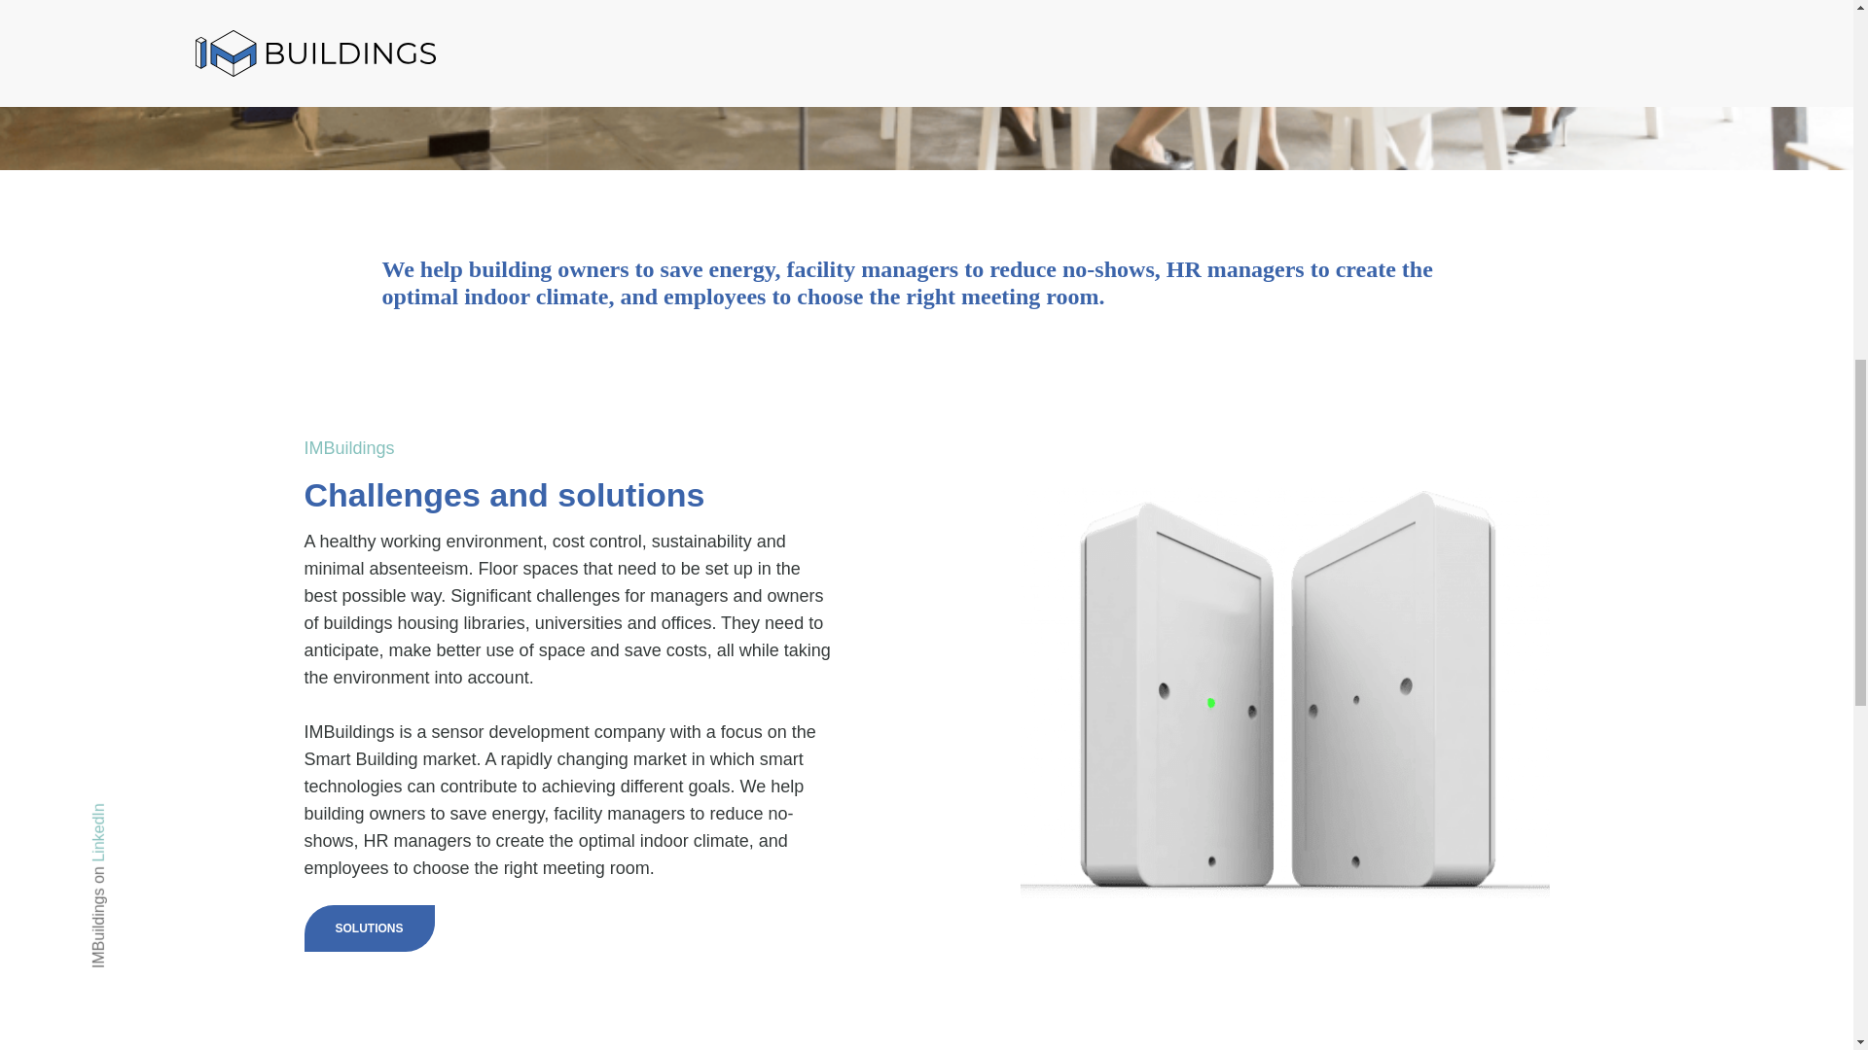  I want to click on SOLUTIONS, so click(368, 927).